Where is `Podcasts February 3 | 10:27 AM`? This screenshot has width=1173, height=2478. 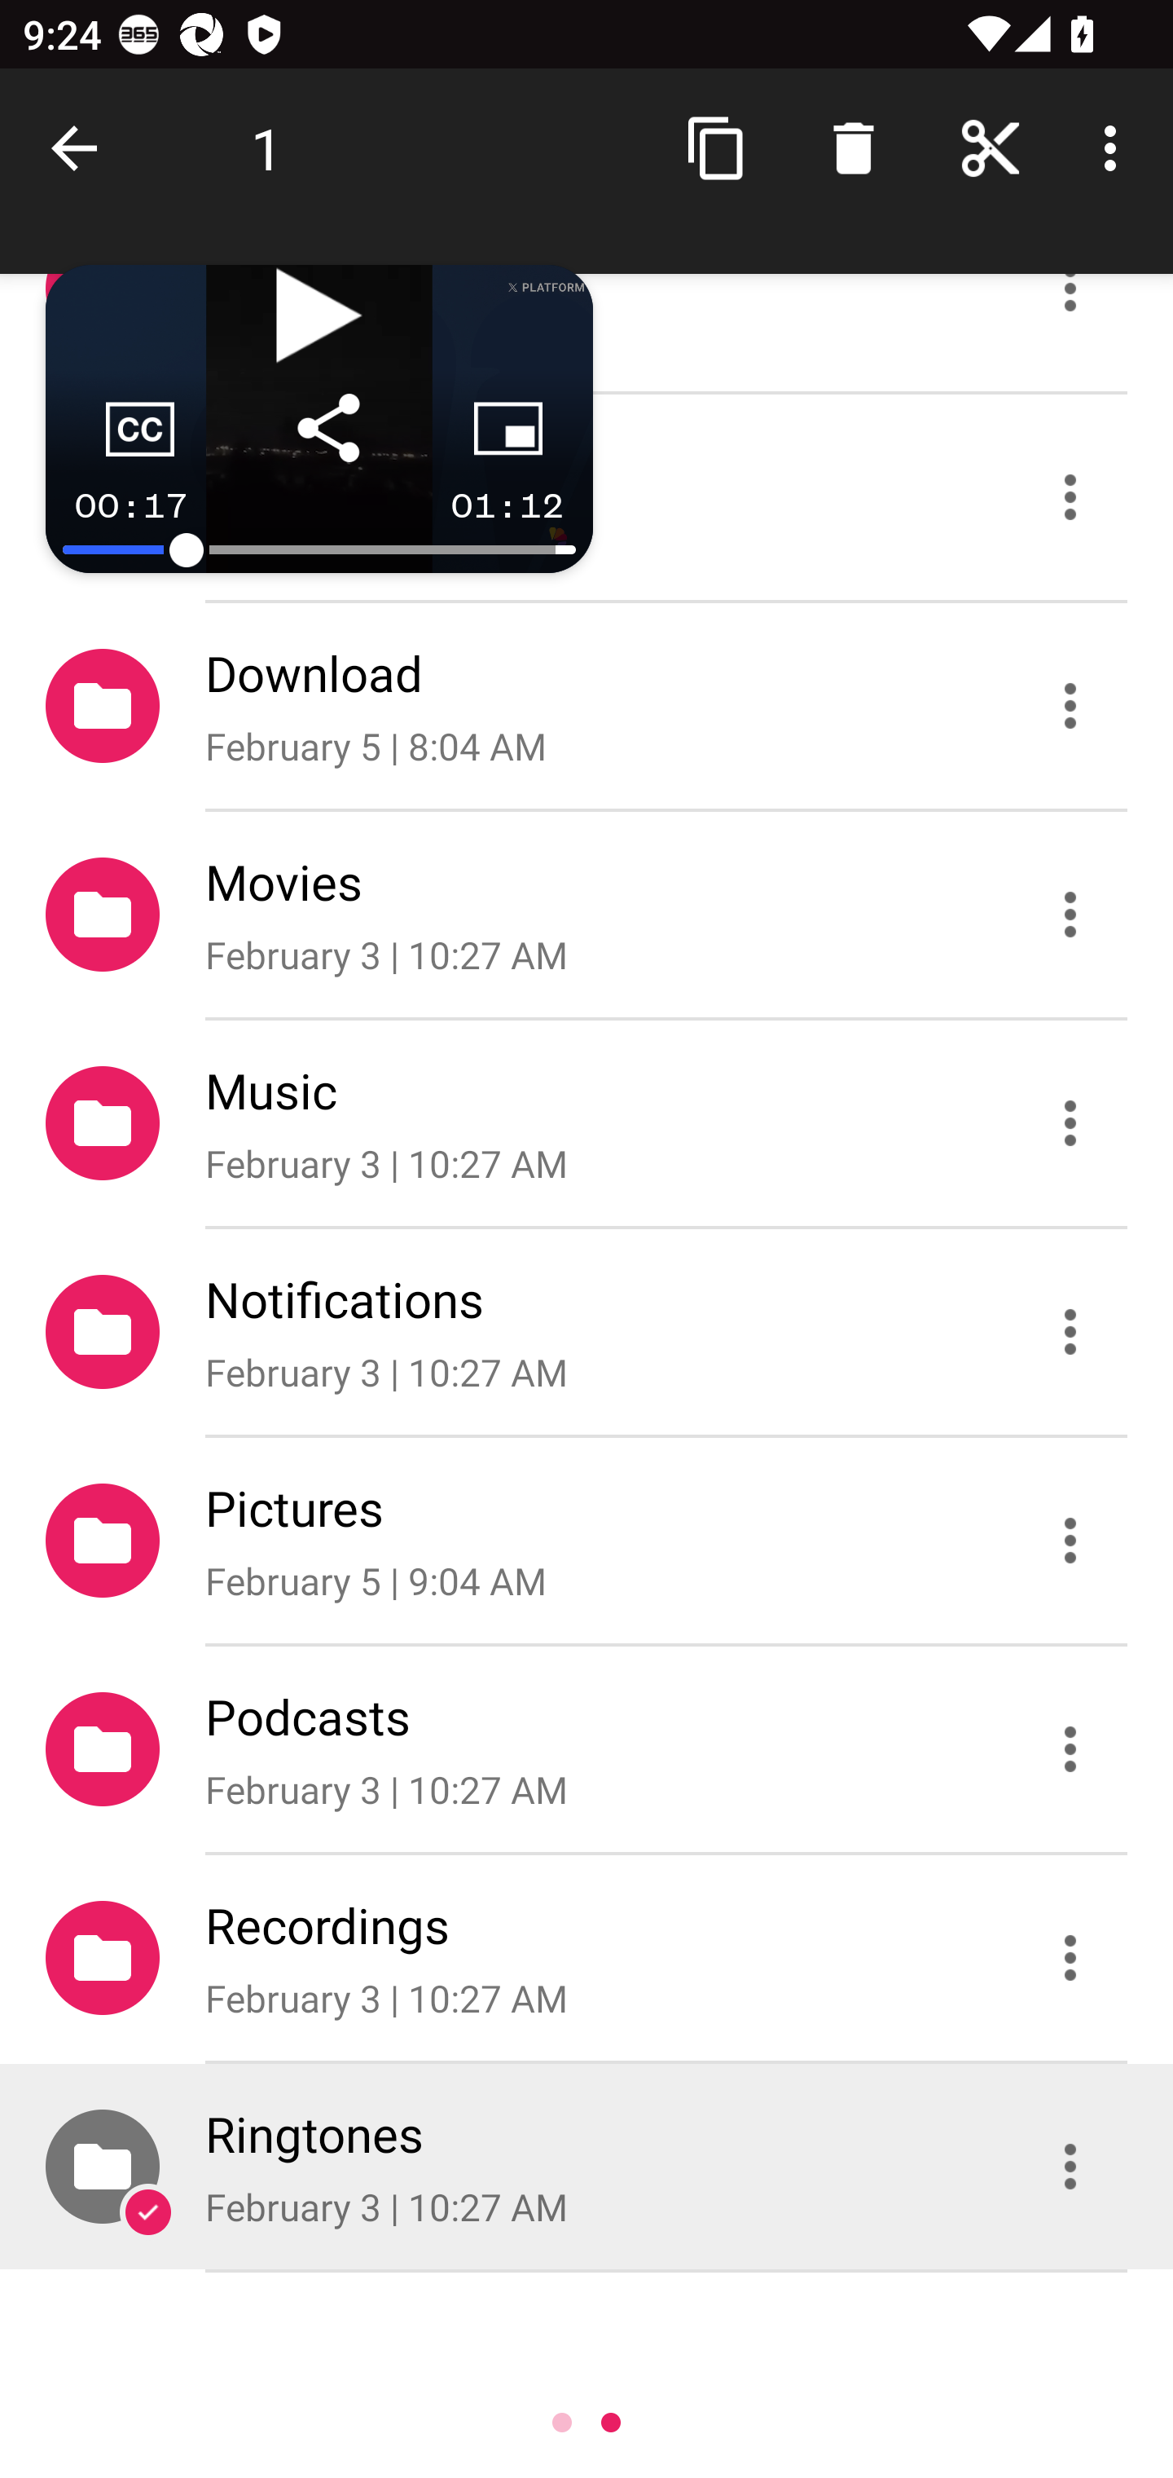 Podcasts February 3 | 10:27 AM is located at coordinates (586, 1748).